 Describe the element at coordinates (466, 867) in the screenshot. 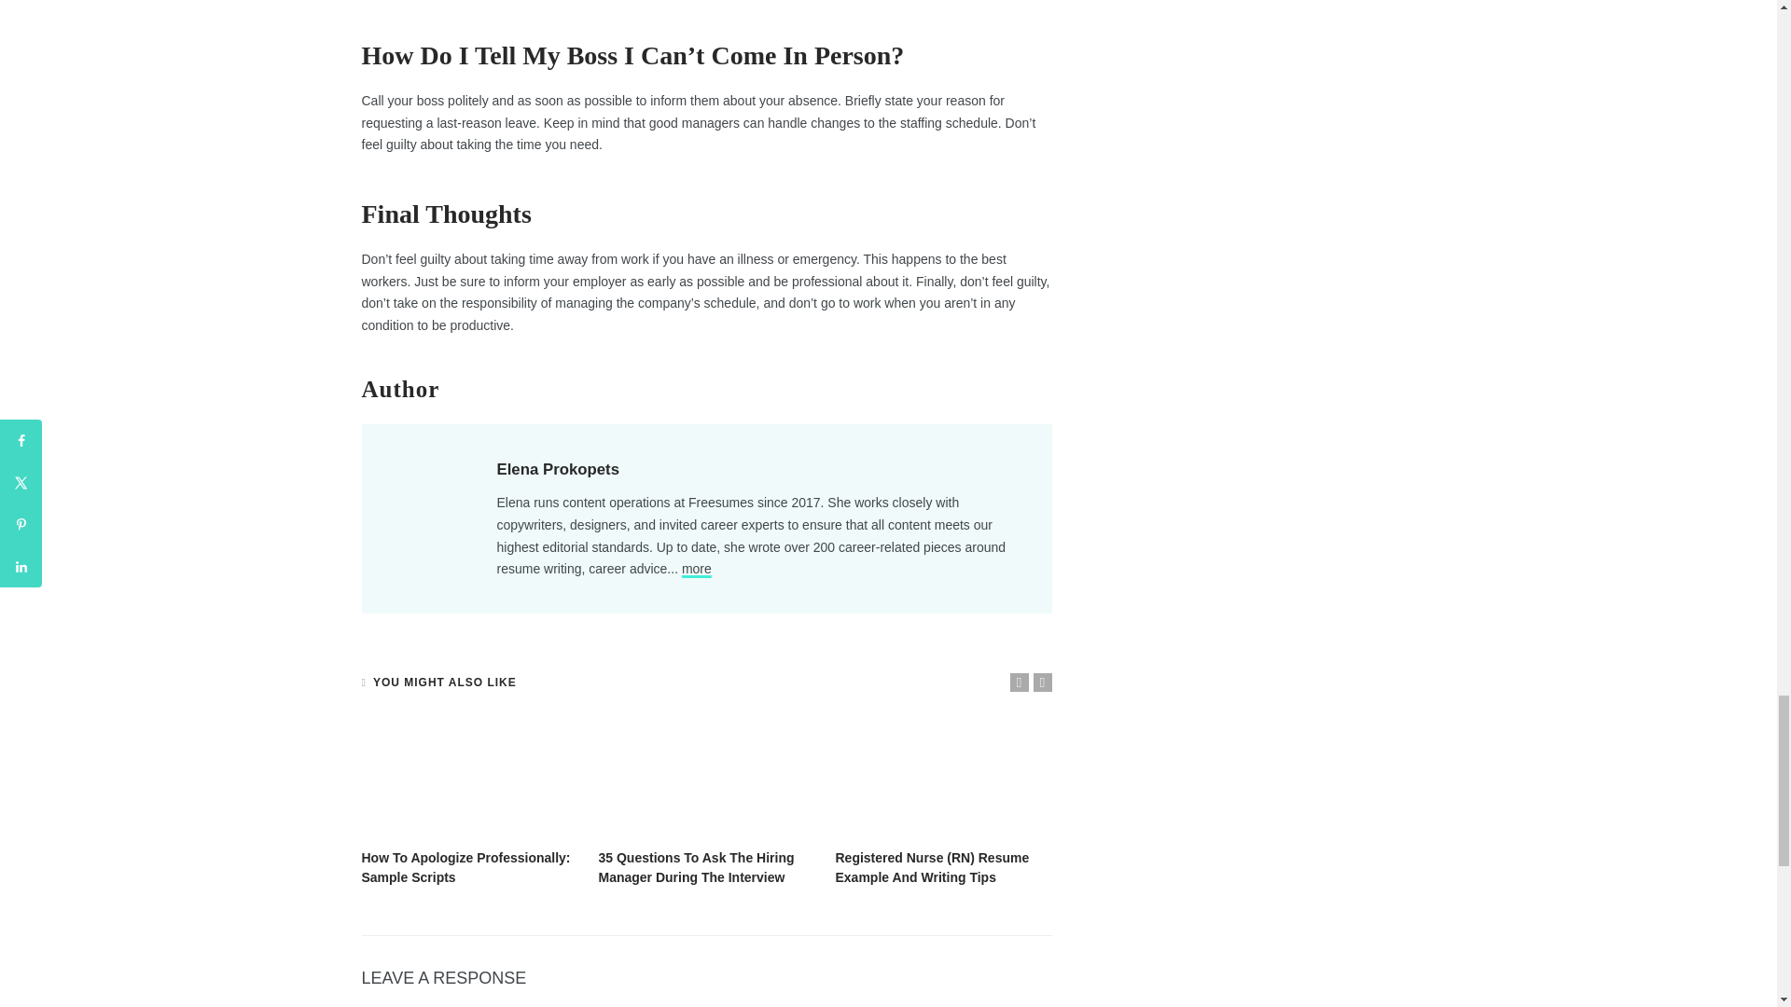

I see `How to Apologize Professionally: Sample Scripts` at that location.